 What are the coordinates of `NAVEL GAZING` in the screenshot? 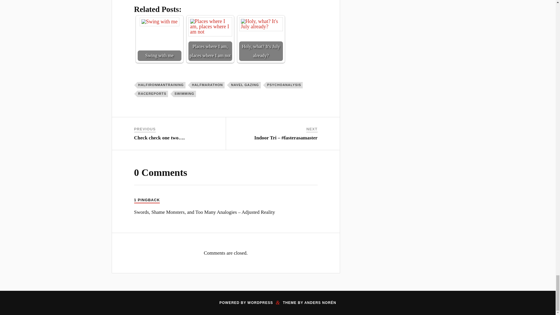 It's located at (246, 85).